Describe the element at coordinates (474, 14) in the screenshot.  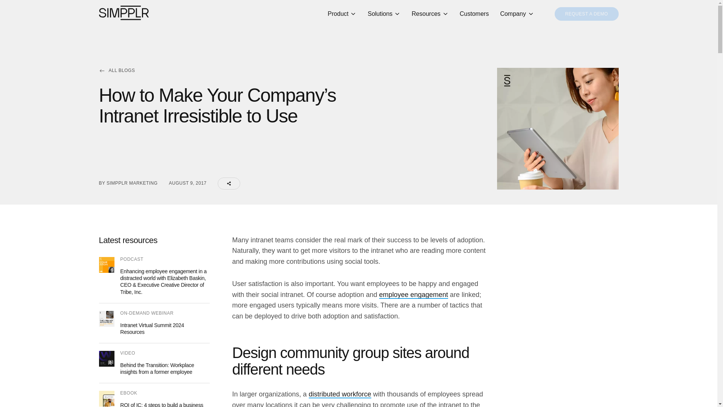
I see `Customers` at that location.